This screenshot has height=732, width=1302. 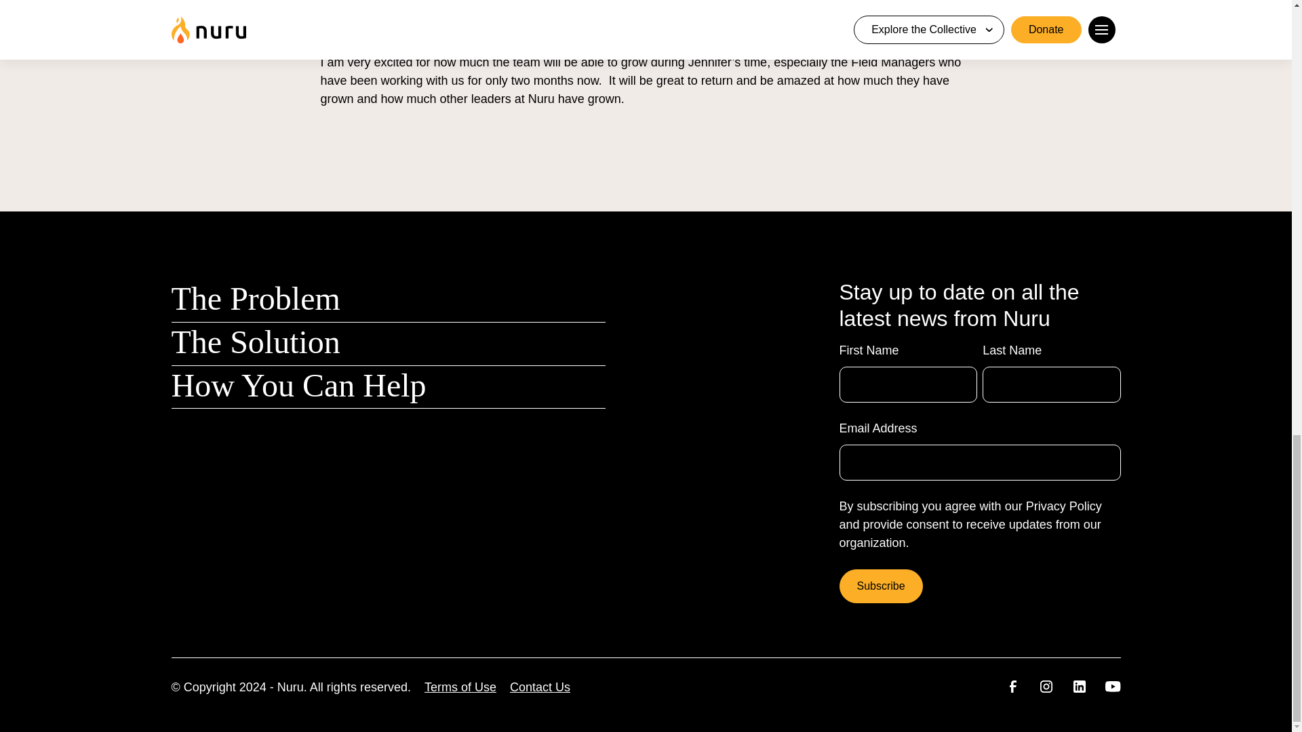 What do you see at coordinates (460, 687) in the screenshot?
I see `Terms of Use` at bounding box center [460, 687].